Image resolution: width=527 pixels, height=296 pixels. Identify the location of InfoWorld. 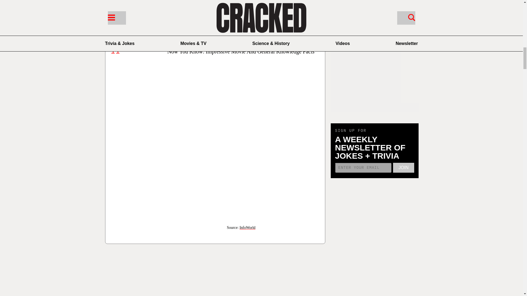
(248, 227).